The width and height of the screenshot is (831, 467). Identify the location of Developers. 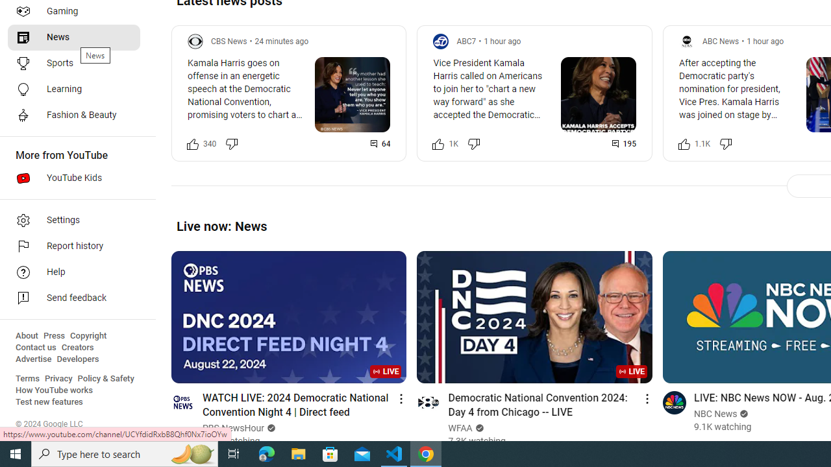
(78, 359).